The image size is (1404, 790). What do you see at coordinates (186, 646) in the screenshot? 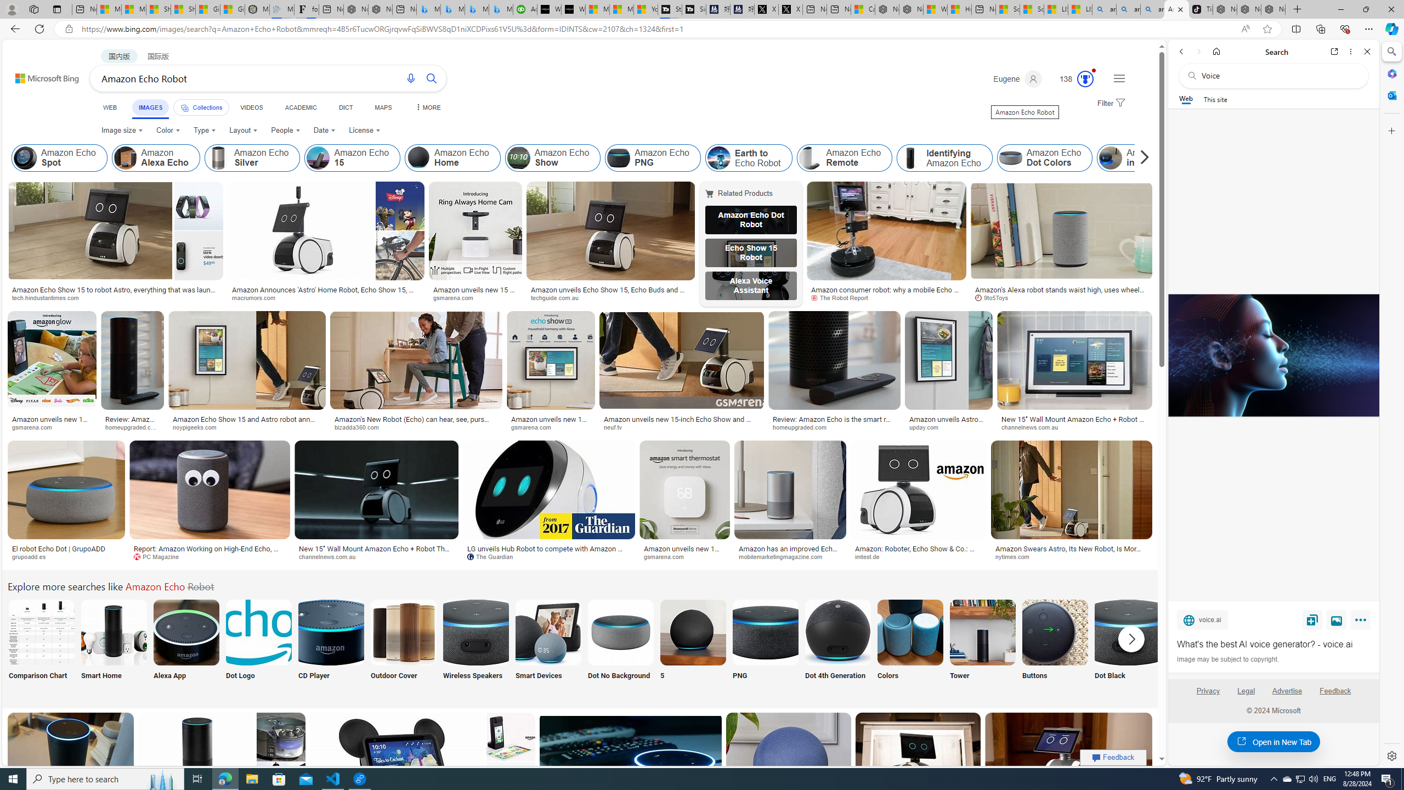
I see `Alexa App. Amazon Echo Alexa App` at bounding box center [186, 646].